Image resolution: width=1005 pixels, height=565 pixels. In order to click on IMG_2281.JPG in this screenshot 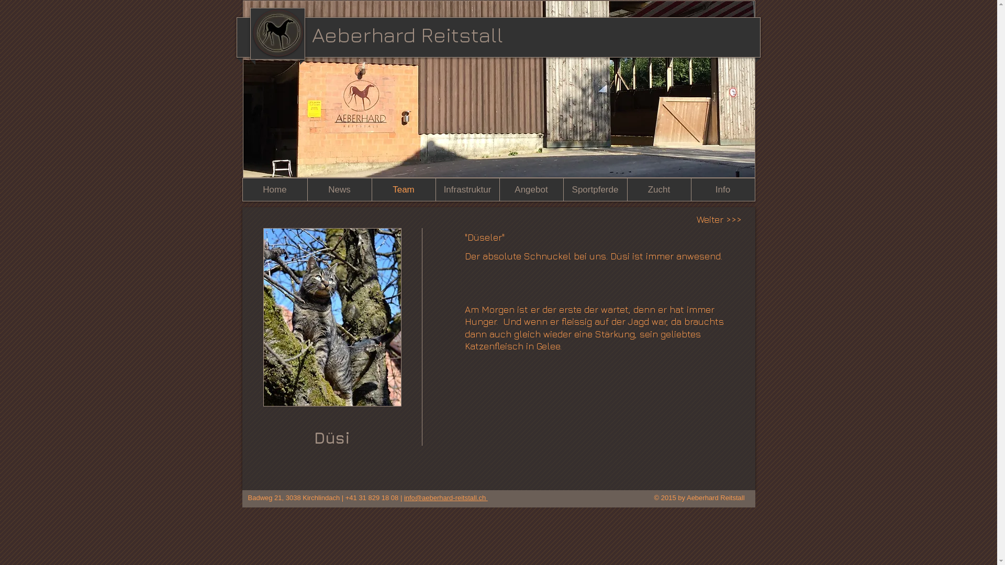, I will do `click(332, 317)`.